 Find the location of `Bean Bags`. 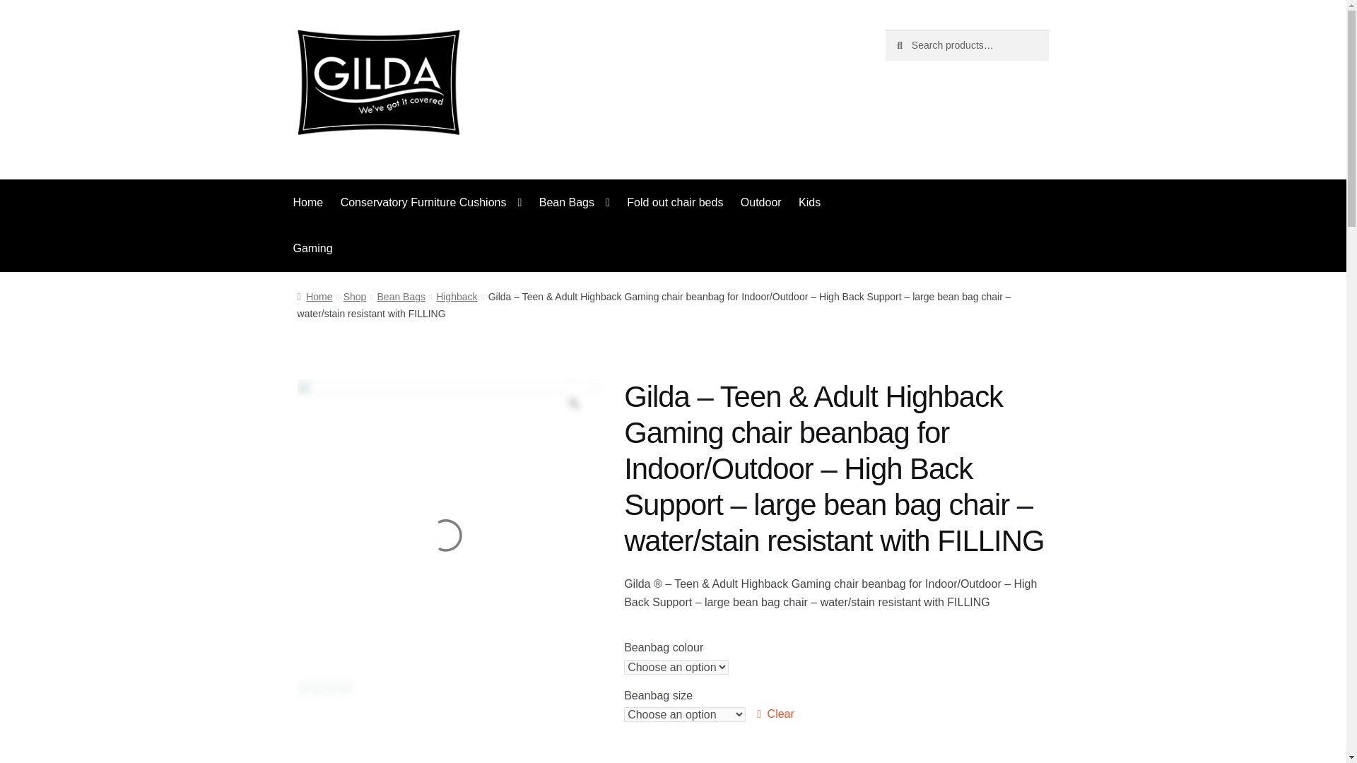

Bean Bags is located at coordinates (574, 202).